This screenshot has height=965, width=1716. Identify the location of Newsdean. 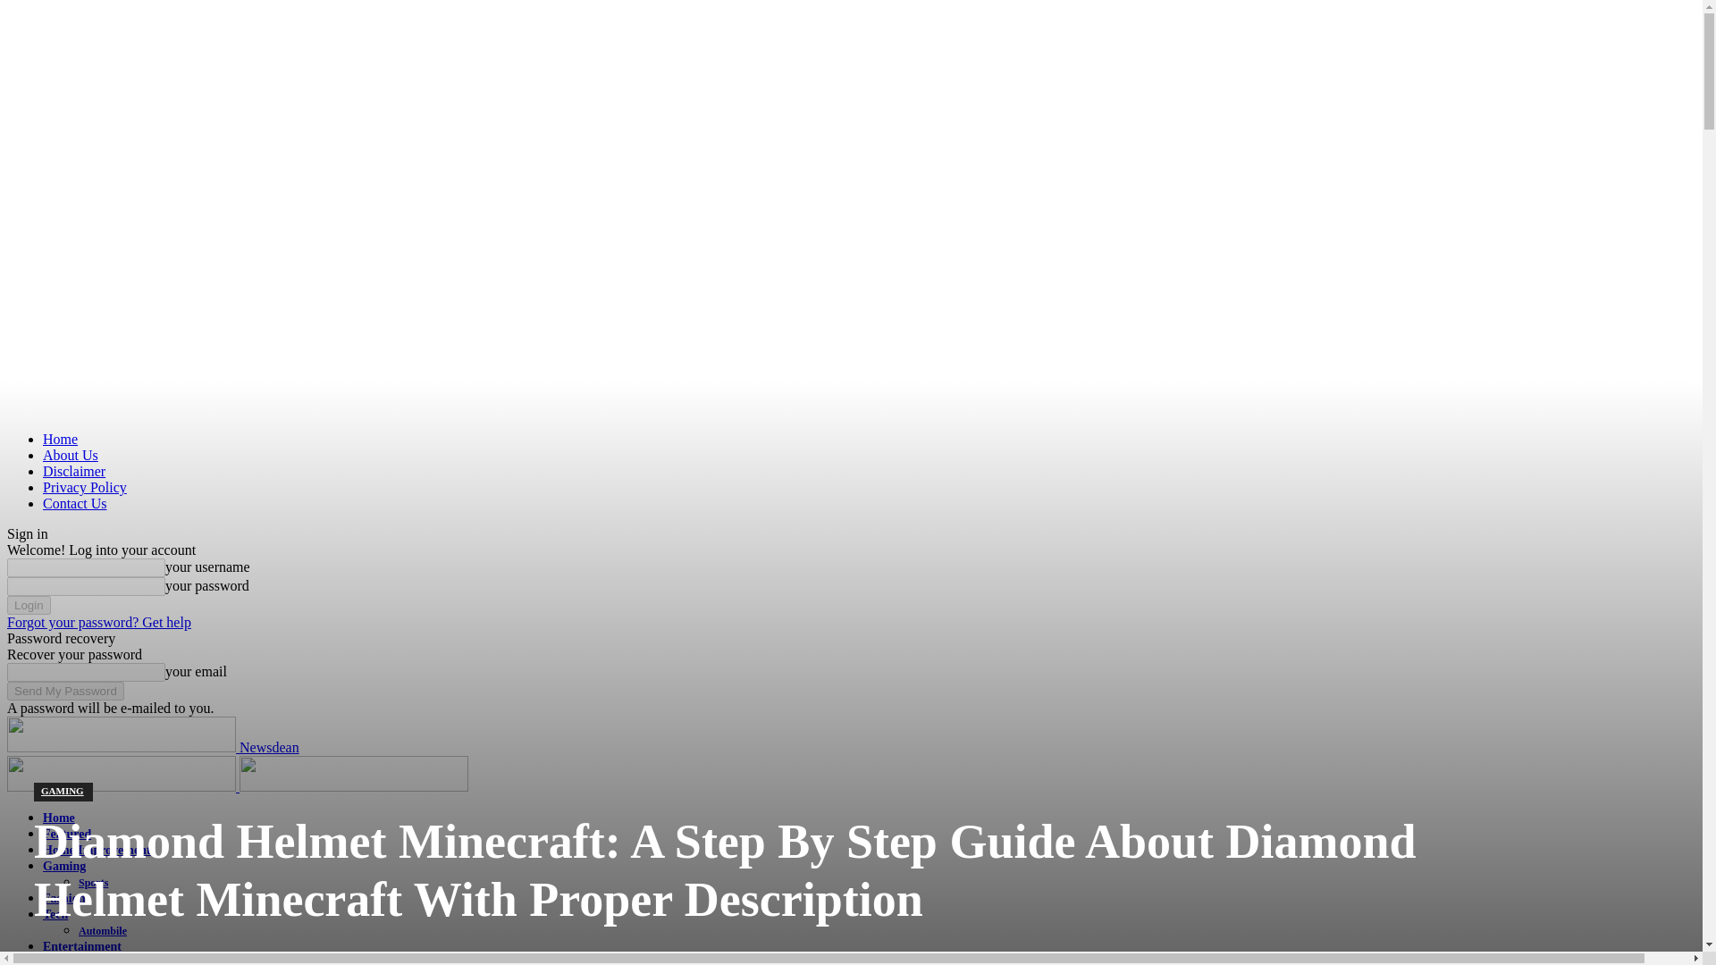
(152, 747).